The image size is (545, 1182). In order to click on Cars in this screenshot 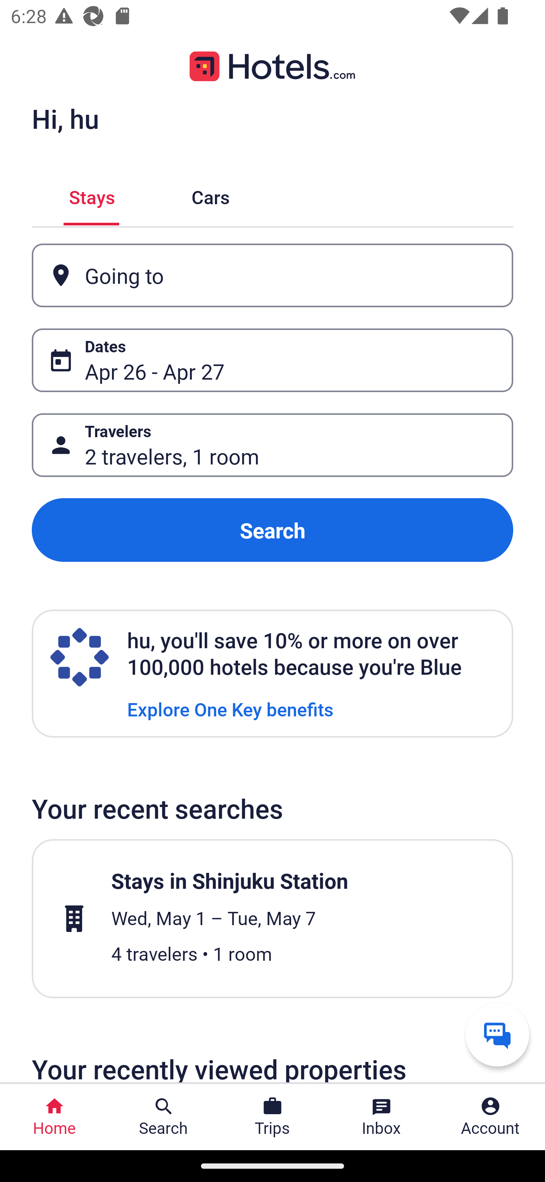, I will do `click(210, 195)`.